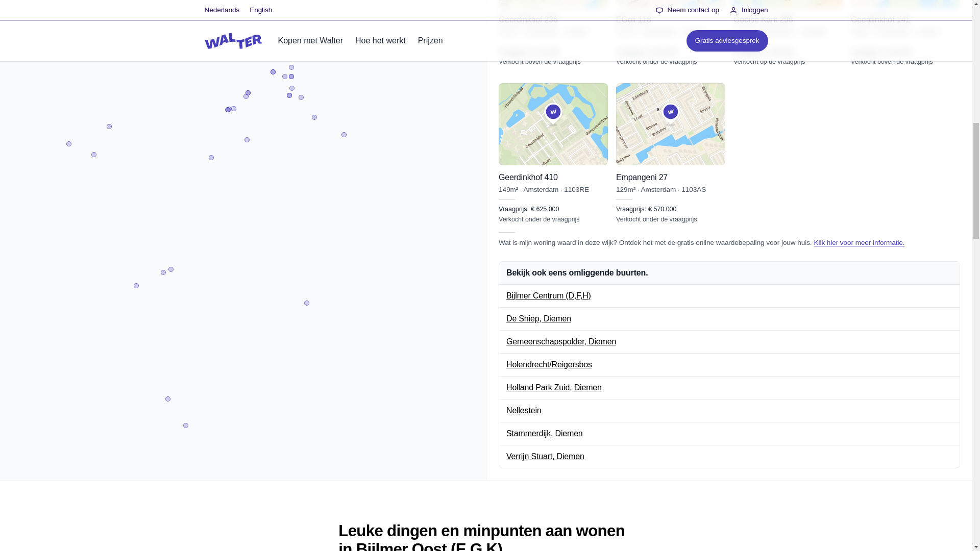 Image resolution: width=980 pixels, height=551 pixels. What do you see at coordinates (553, 33) in the screenshot?
I see `Geerdinkhof 236, Amsterdam` at bounding box center [553, 33].